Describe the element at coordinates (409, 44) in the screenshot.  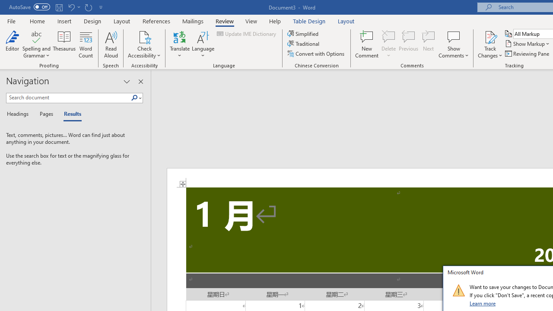
I see `Previous` at that location.